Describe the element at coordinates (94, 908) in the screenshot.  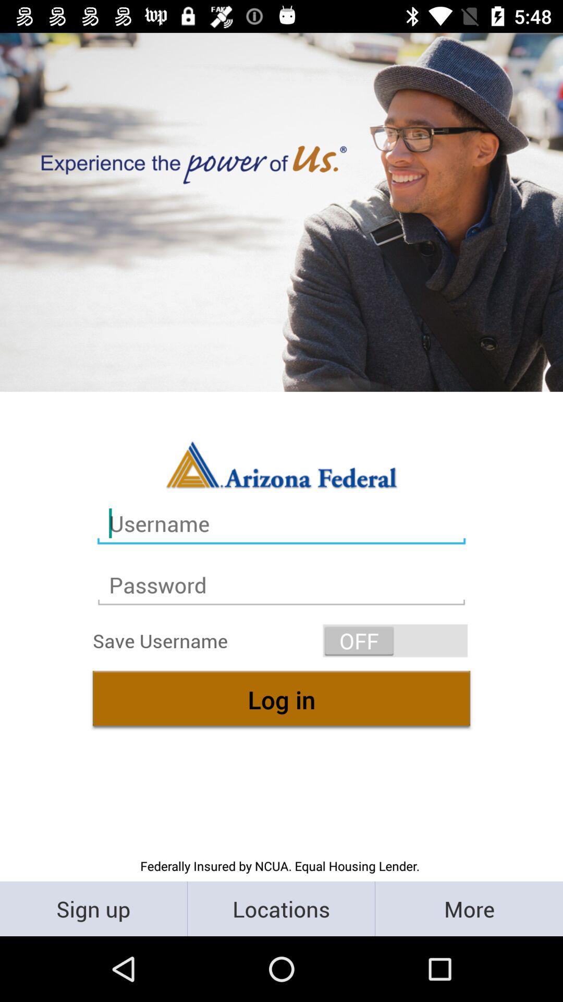
I see `launch sign up icon` at that location.